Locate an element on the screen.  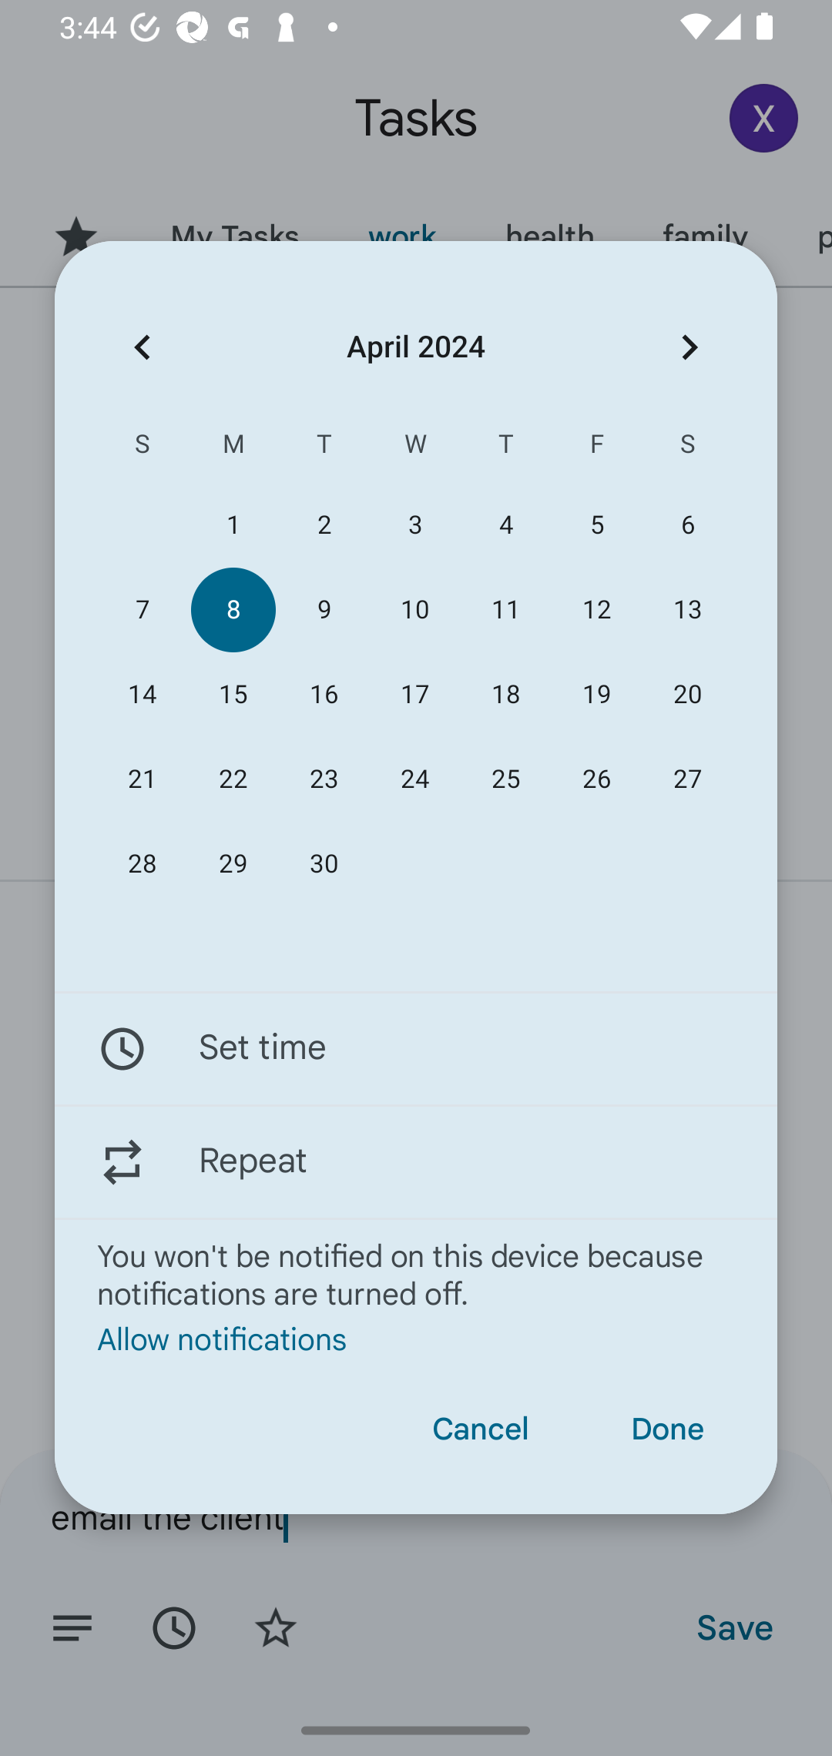
7 07 April 2024 is located at coordinates (143, 608).